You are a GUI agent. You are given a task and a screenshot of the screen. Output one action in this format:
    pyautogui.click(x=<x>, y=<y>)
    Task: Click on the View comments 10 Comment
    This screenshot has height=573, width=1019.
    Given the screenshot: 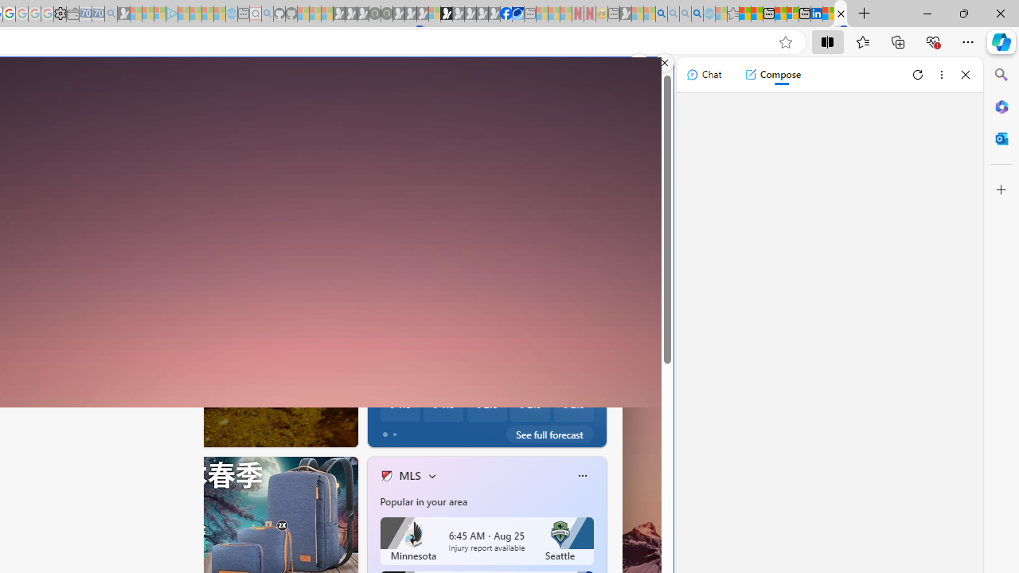 What is the action you would take?
    pyautogui.click(x=457, y=431)
    